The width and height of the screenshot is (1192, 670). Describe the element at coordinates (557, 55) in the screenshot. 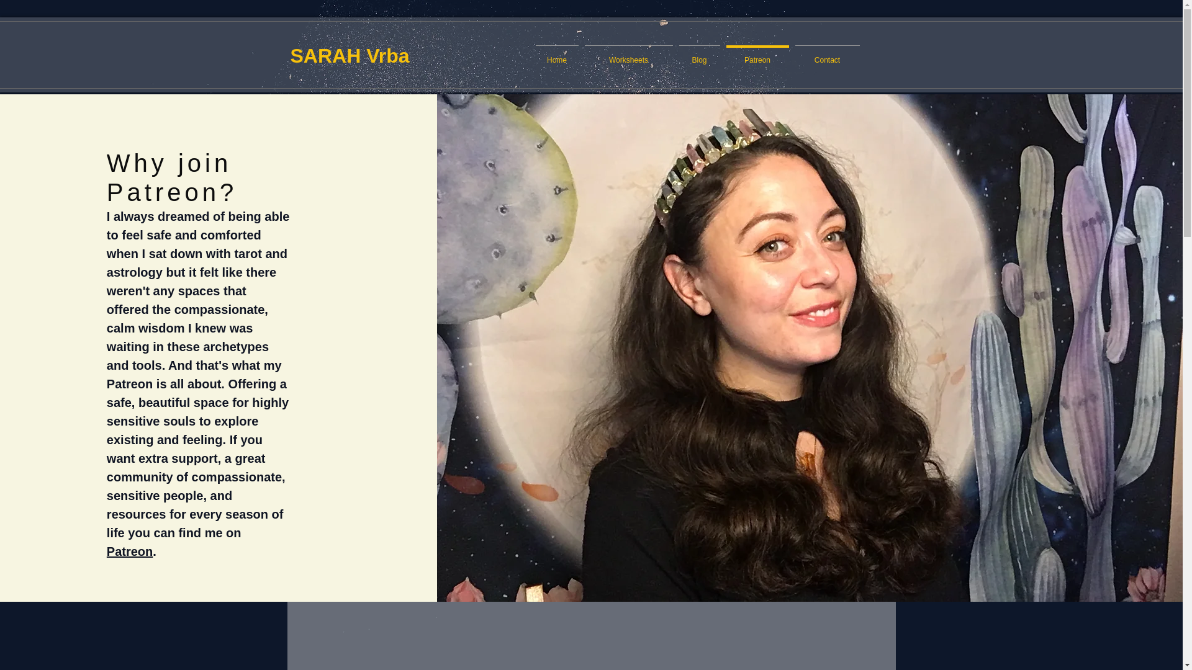

I see `Home` at that location.